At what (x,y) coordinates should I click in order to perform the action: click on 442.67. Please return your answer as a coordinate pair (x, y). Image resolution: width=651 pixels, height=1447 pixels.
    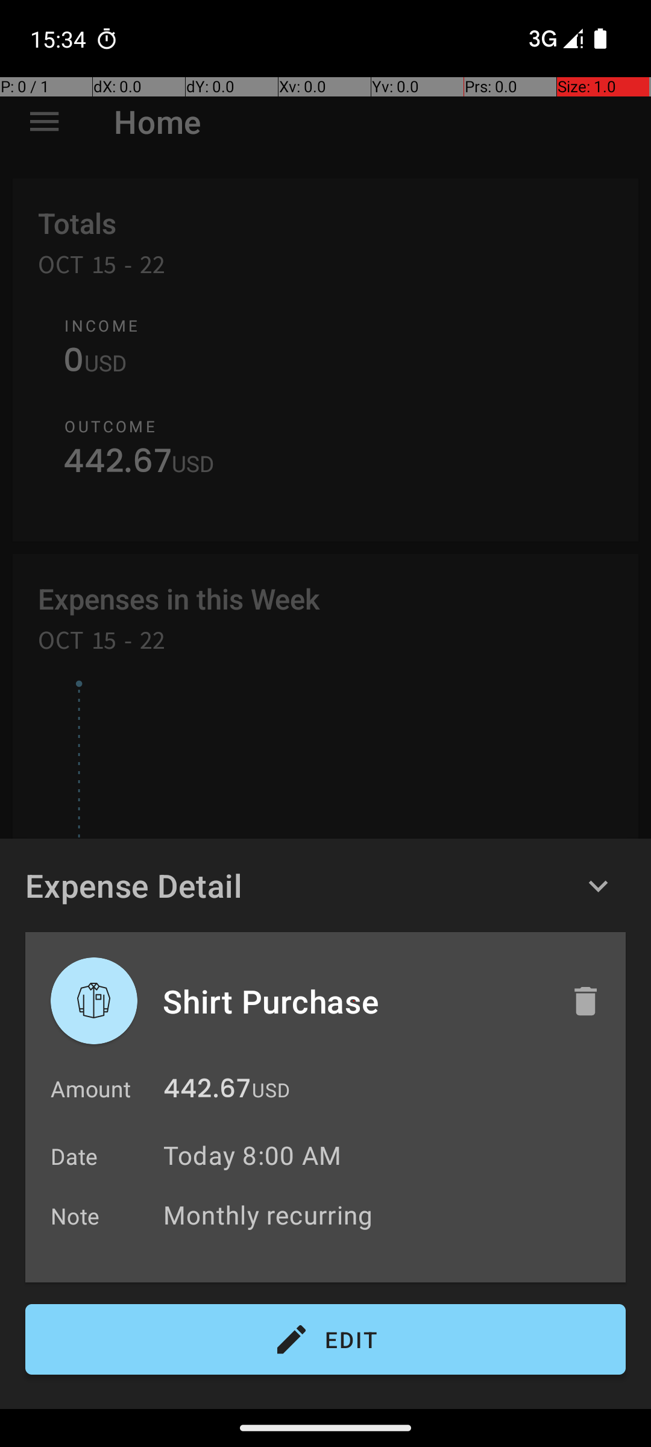
    Looking at the image, I should click on (207, 1091).